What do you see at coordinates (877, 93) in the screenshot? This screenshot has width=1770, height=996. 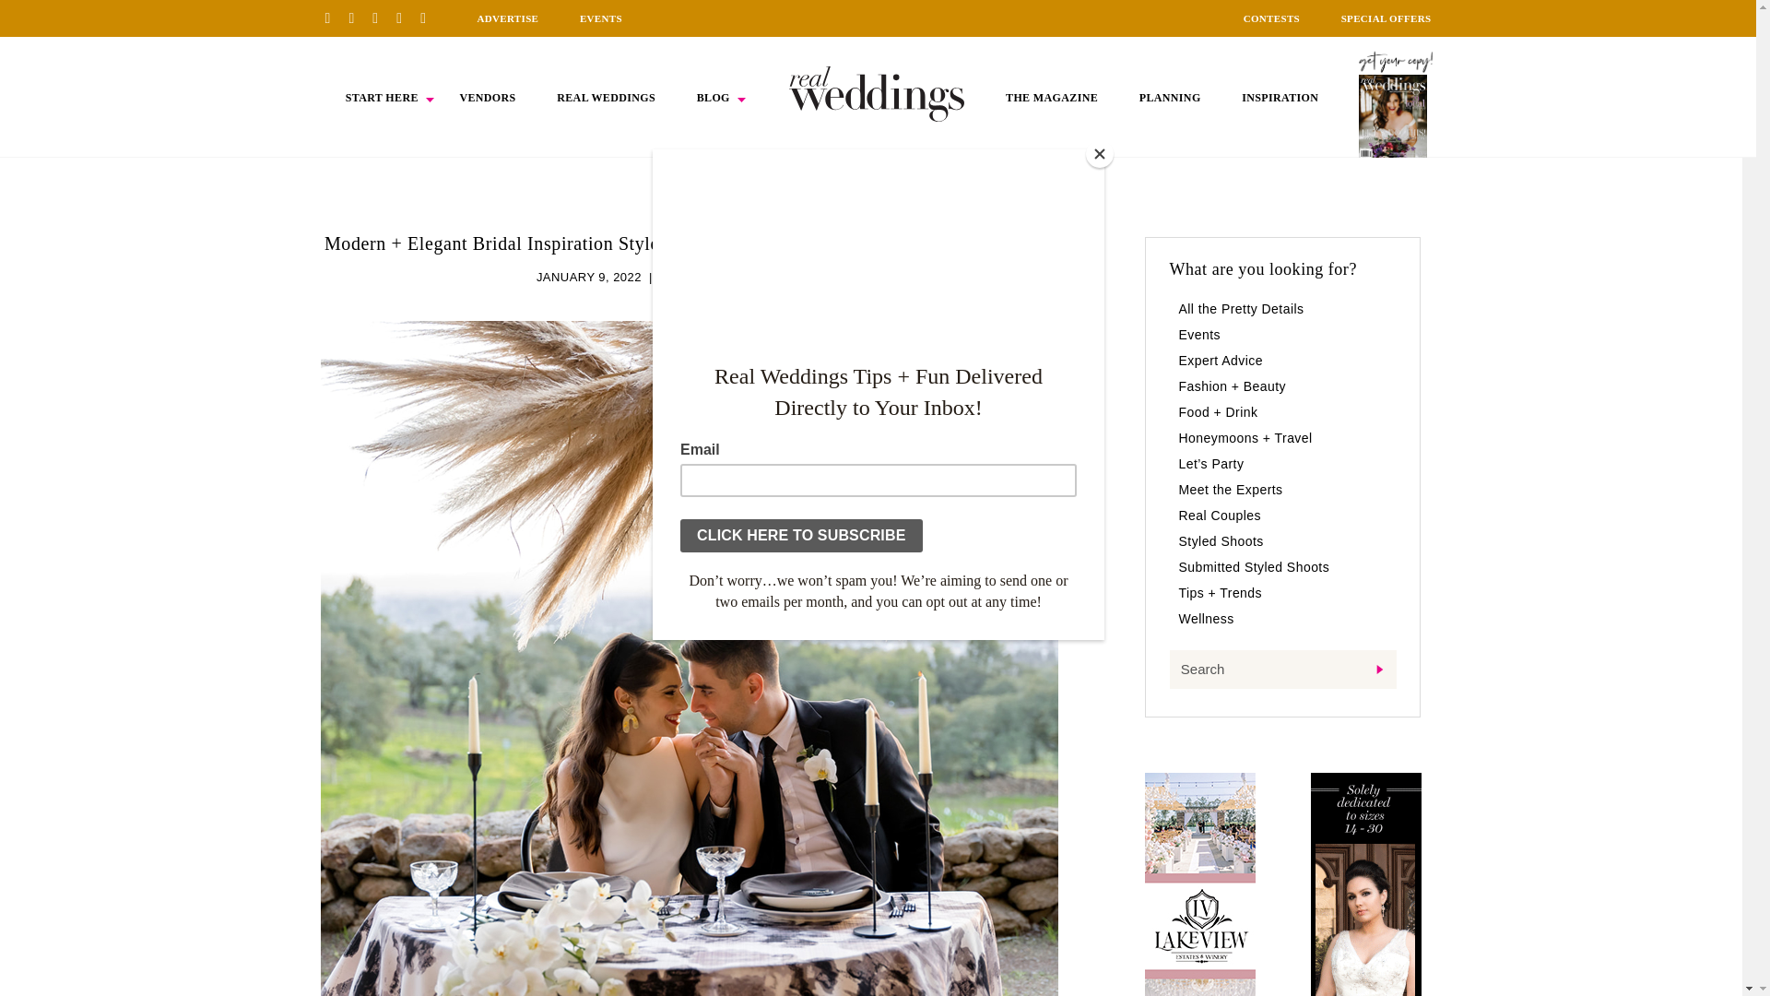 I see `HOME` at bounding box center [877, 93].